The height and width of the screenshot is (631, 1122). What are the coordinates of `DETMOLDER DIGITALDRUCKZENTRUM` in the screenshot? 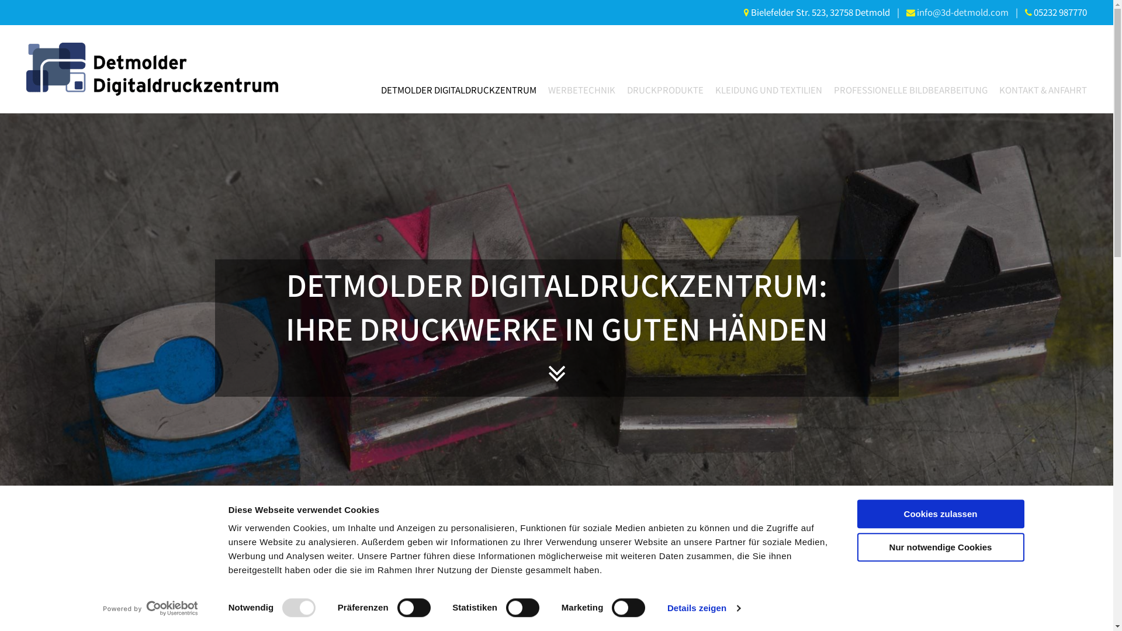 It's located at (453, 90).